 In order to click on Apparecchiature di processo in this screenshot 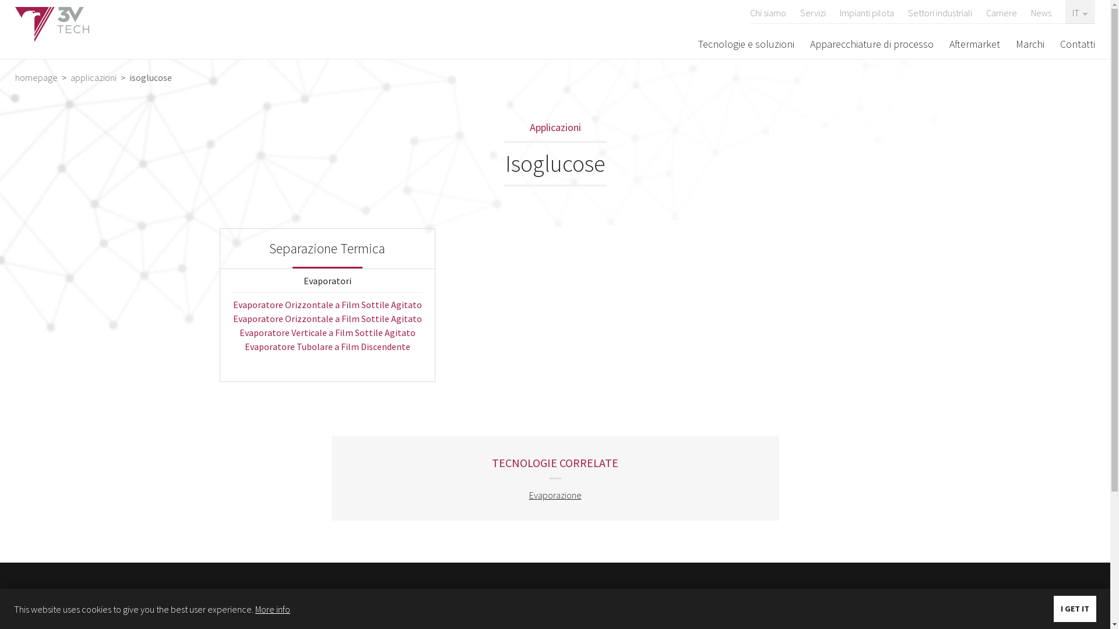, I will do `click(872, 44)`.